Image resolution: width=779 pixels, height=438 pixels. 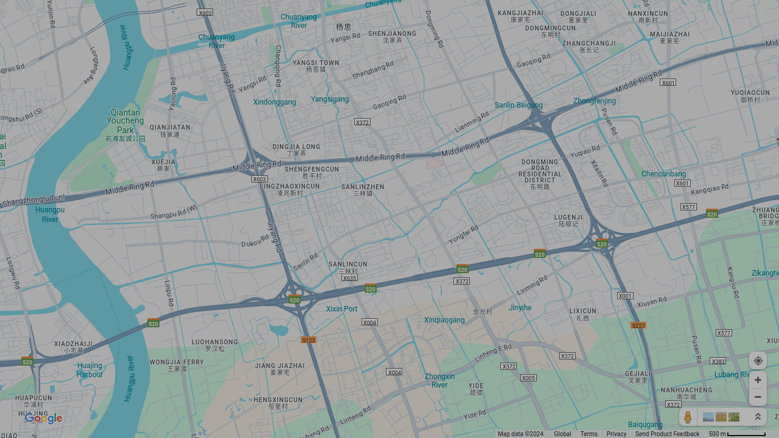 What do you see at coordinates (758, 397) in the screenshot?
I see `Zoom out` at bounding box center [758, 397].